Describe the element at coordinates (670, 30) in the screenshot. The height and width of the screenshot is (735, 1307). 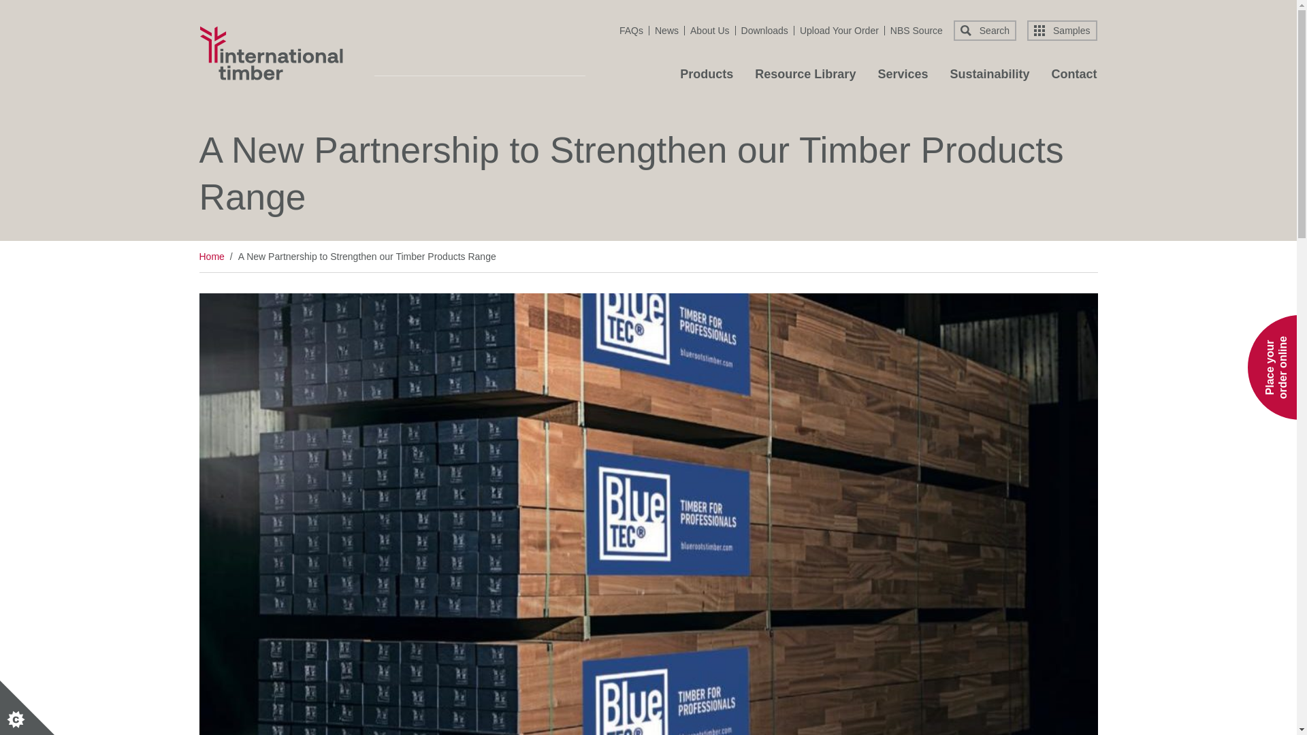
I see `News` at that location.